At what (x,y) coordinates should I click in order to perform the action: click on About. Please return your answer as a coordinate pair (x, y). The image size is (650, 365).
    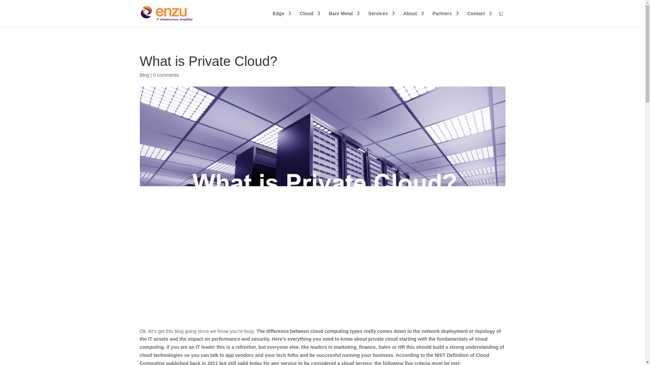
    Looking at the image, I should click on (413, 19).